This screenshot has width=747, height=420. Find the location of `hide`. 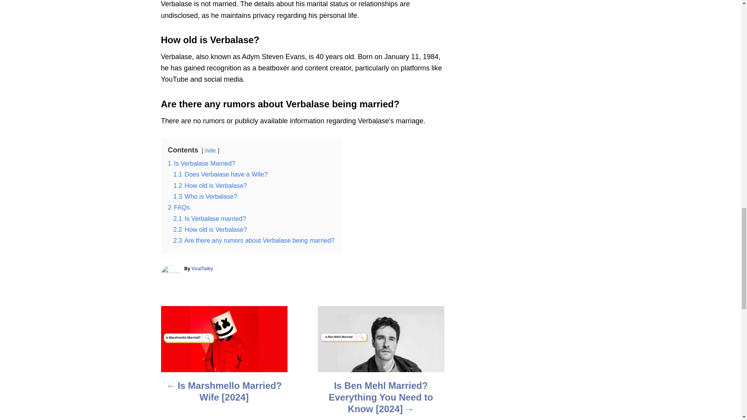

hide is located at coordinates (210, 150).